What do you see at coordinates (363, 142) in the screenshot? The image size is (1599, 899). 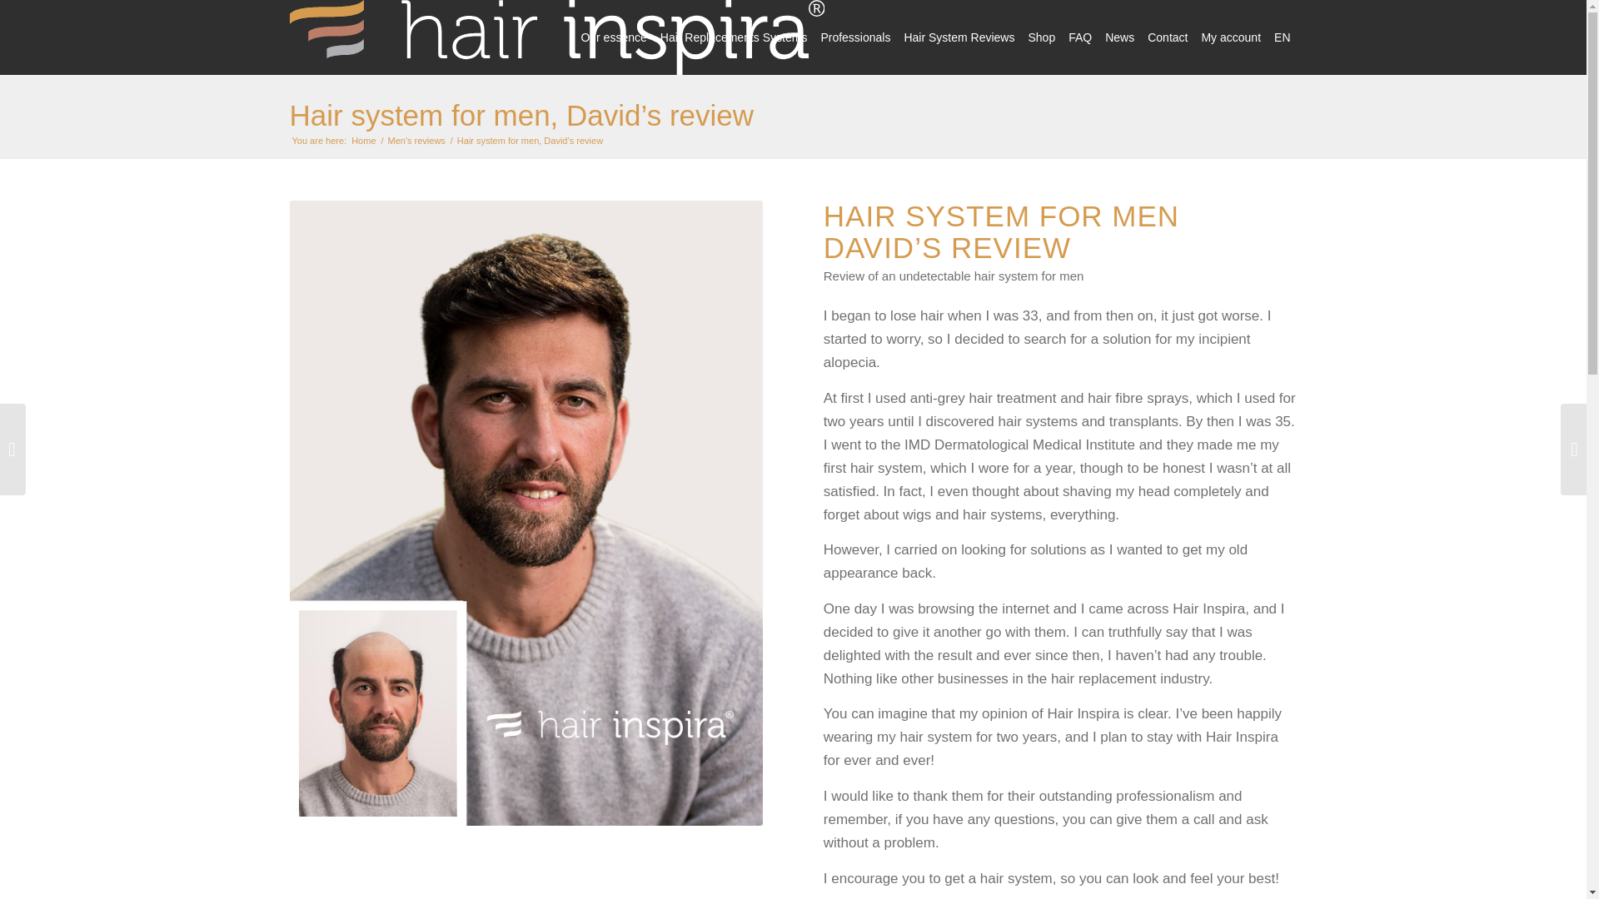 I see `Home` at bounding box center [363, 142].